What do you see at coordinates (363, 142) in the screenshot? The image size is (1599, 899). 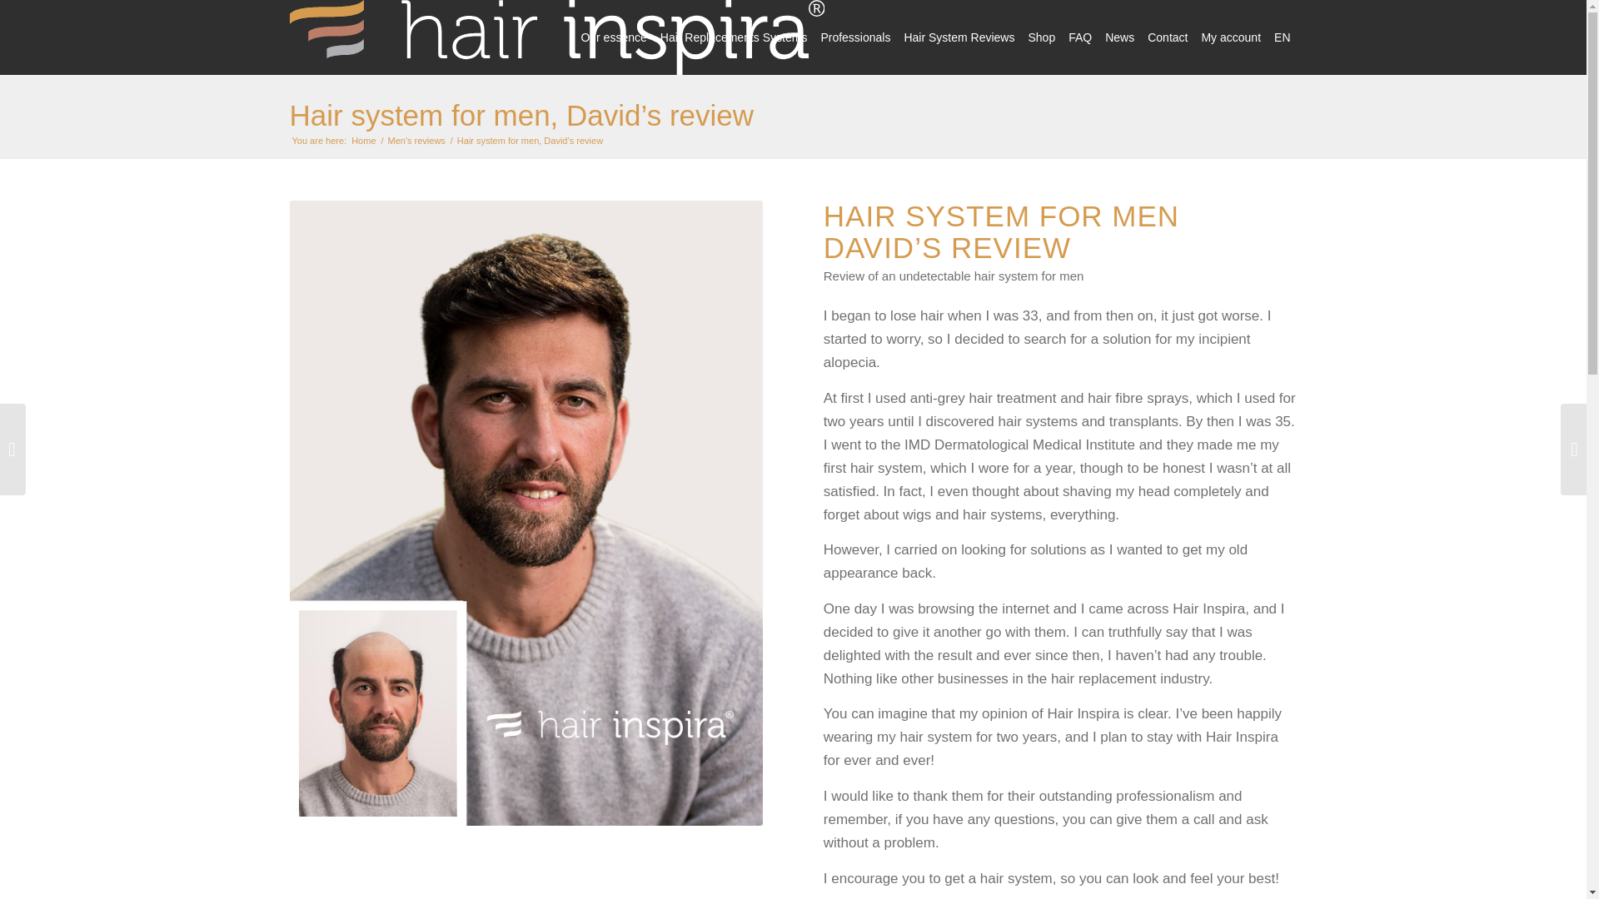 I see `Home` at bounding box center [363, 142].